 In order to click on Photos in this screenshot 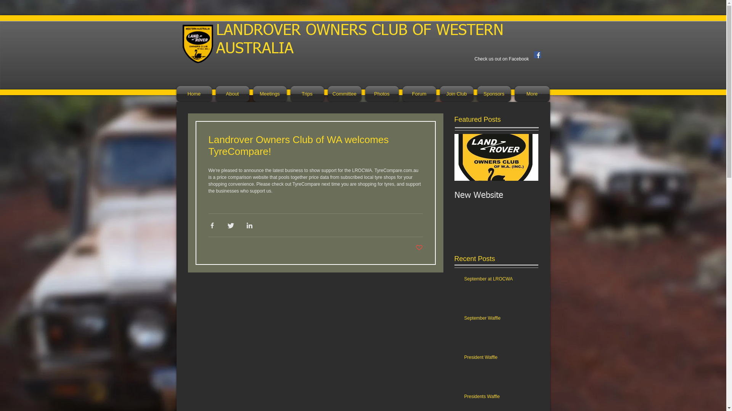, I will do `click(382, 94)`.